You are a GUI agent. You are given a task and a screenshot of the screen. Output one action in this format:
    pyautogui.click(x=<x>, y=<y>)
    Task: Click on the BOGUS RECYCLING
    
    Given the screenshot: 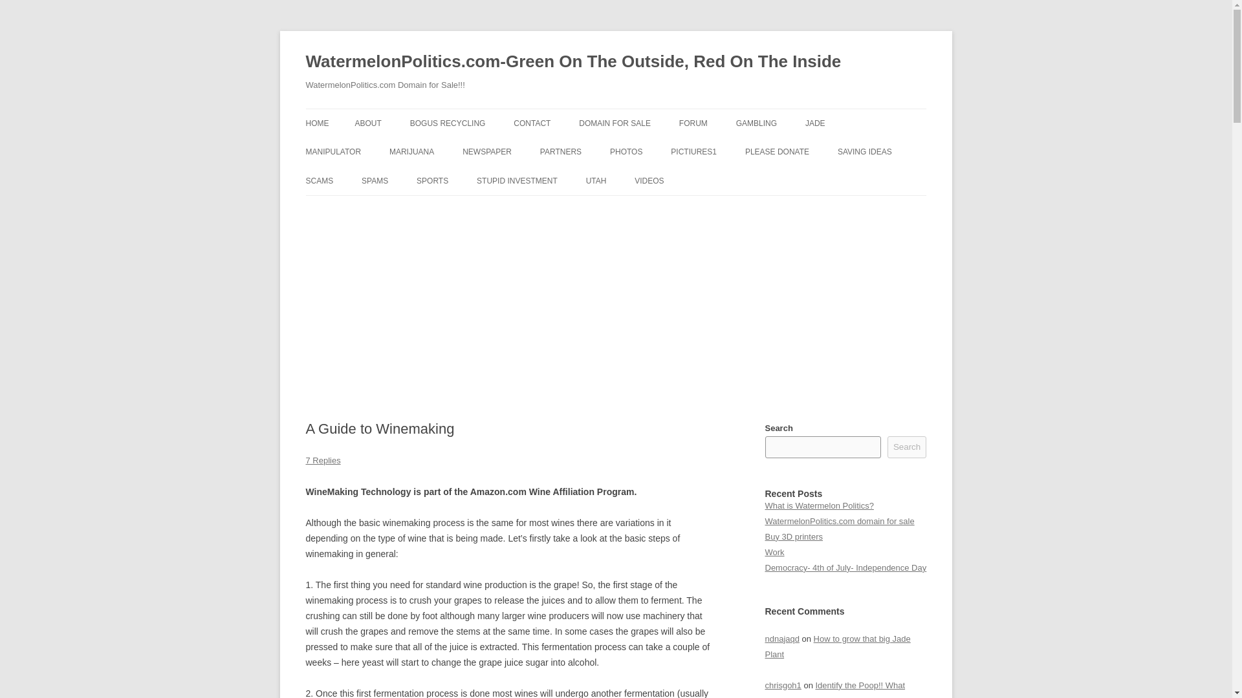 What is the action you would take?
    pyautogui.click(x=448, y=123)
    